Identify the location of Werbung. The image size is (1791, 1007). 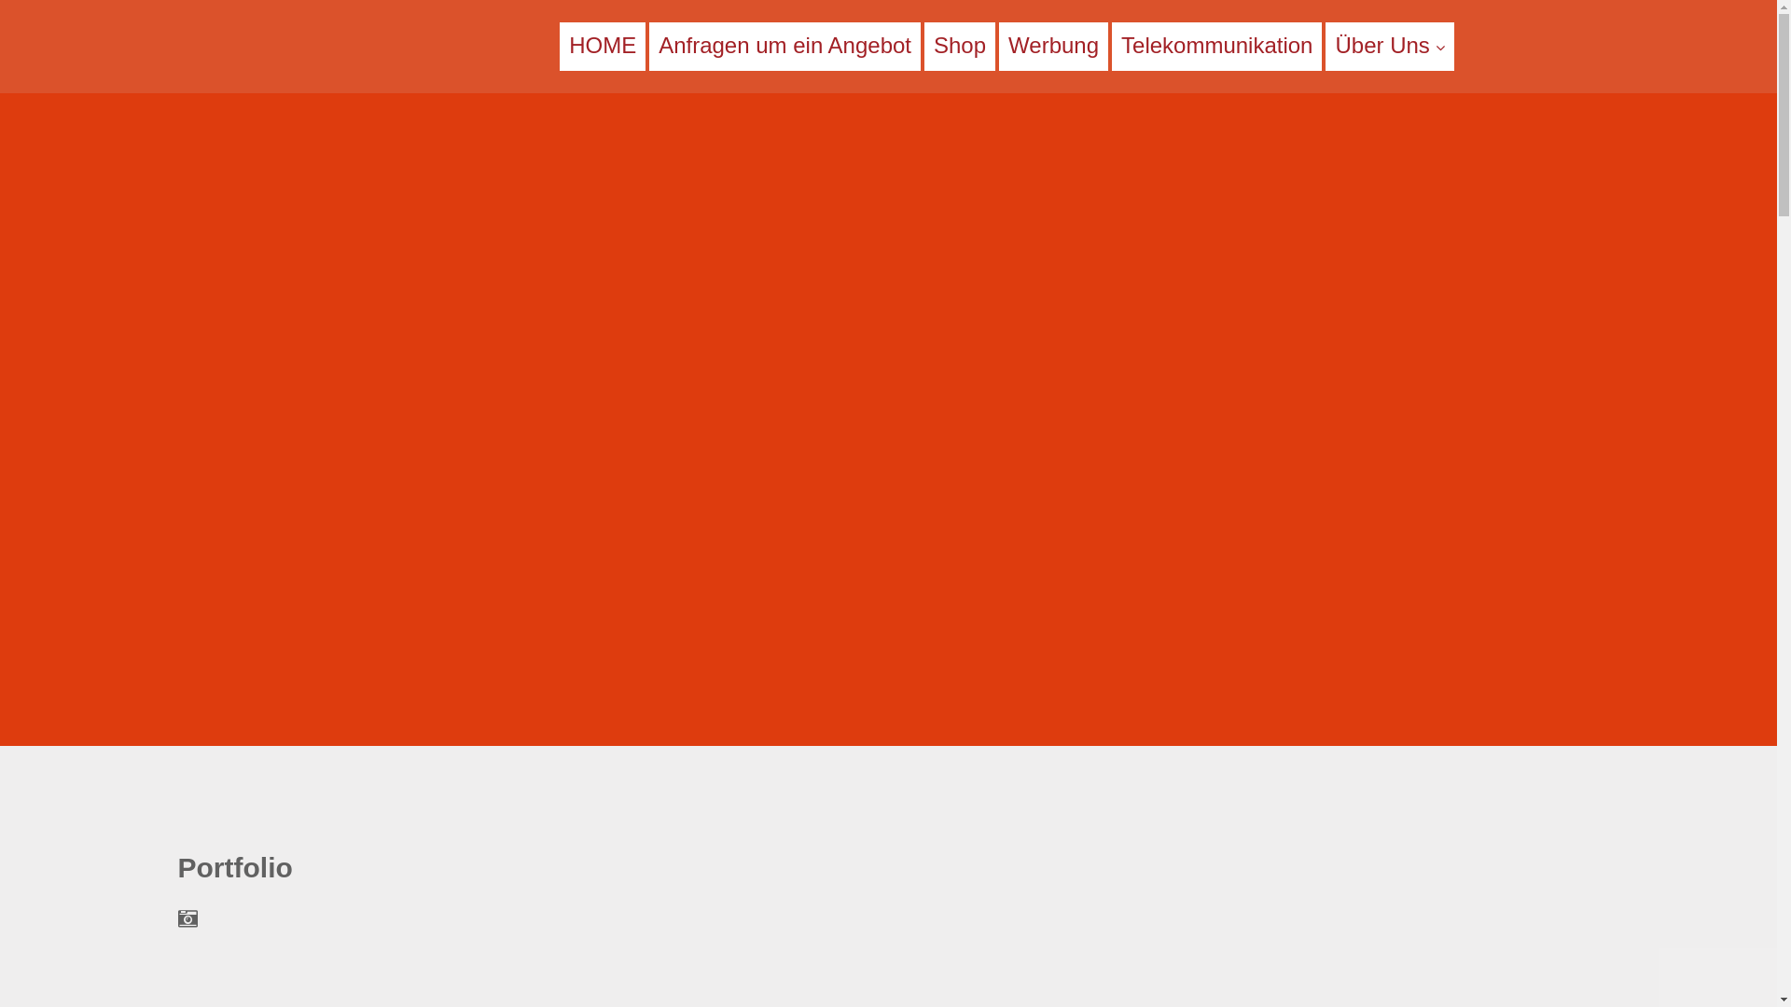
(1054, 45).